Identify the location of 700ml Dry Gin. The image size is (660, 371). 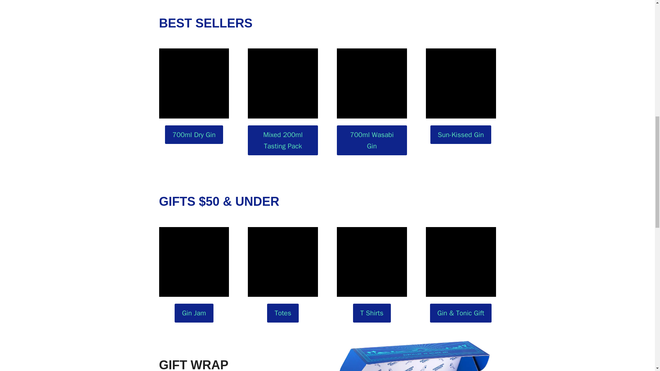
(194, 135).